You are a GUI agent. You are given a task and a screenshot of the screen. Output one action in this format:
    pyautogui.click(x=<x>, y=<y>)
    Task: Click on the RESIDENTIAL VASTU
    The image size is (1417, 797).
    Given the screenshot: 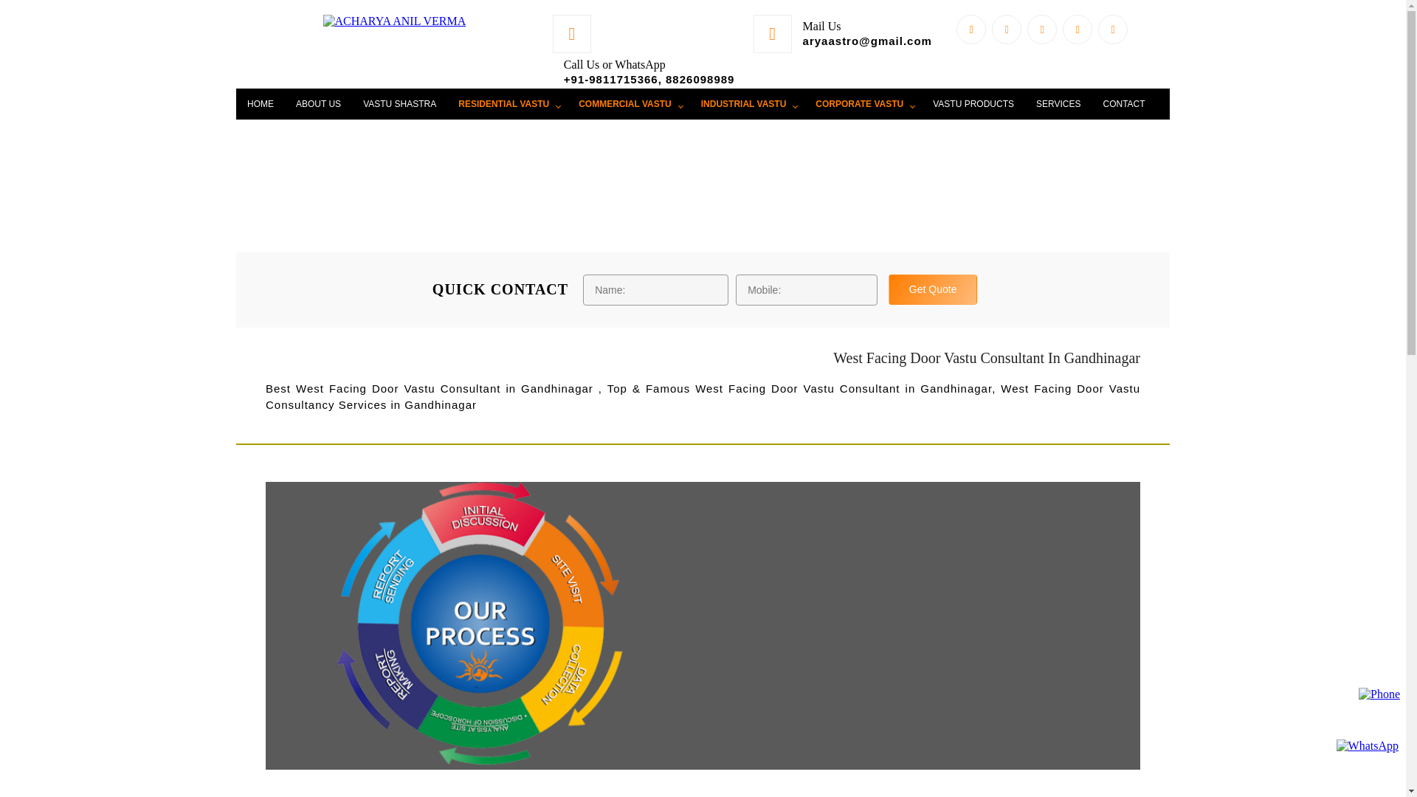 What is the action you would take?
    pyautogui.click(x=508, y=103)
    